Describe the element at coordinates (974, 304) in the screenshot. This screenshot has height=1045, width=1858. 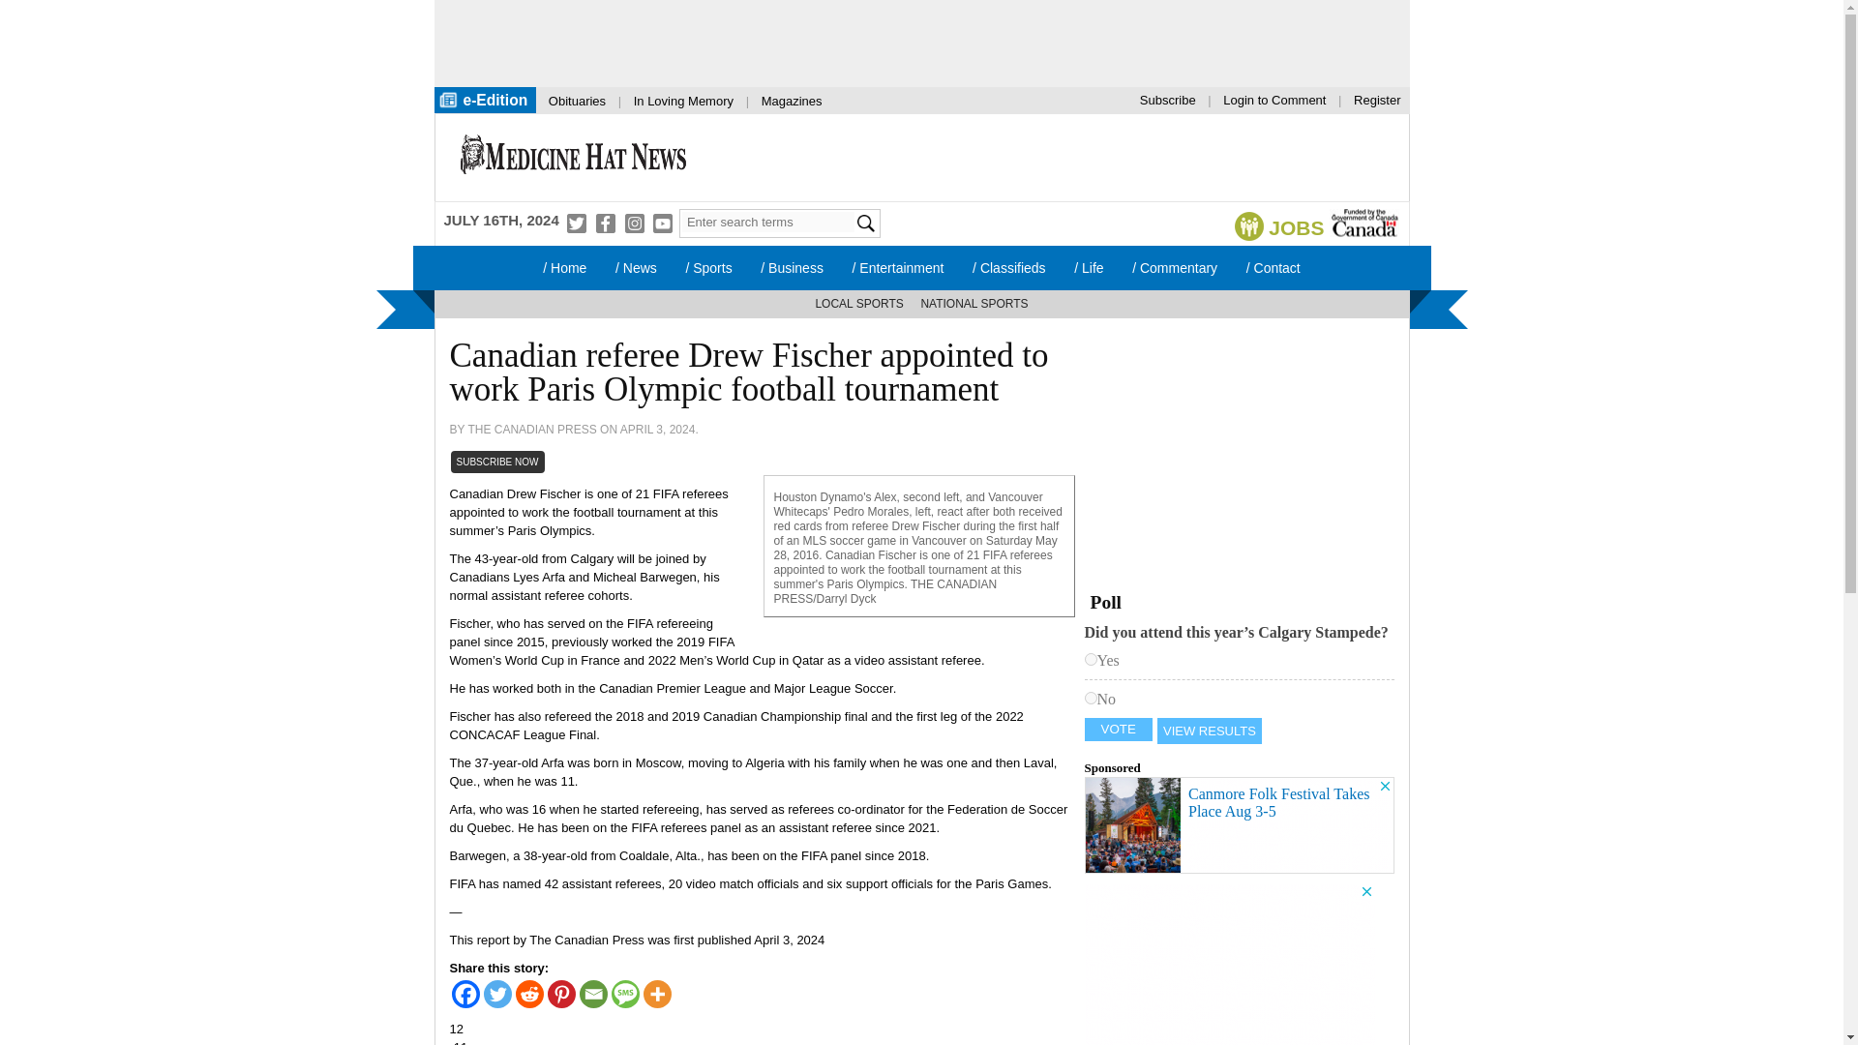
I see `NATIONAL SPORTS` at that location.